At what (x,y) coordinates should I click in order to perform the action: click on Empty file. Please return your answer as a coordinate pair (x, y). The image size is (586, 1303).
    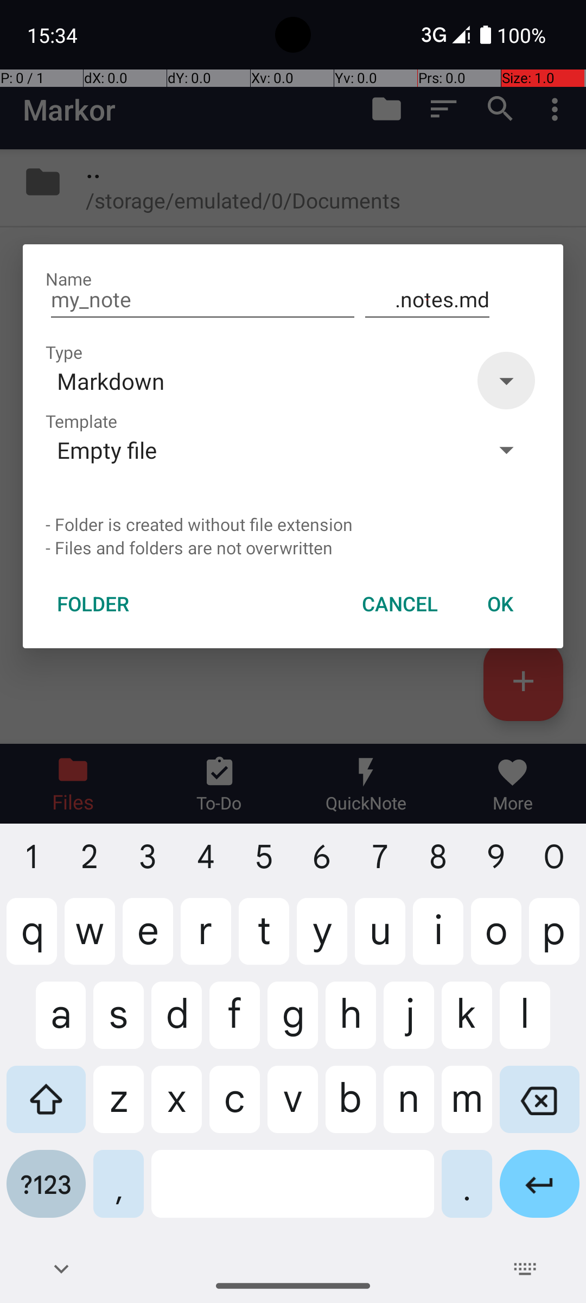
    Looking at the image, I should click on (259, 450).